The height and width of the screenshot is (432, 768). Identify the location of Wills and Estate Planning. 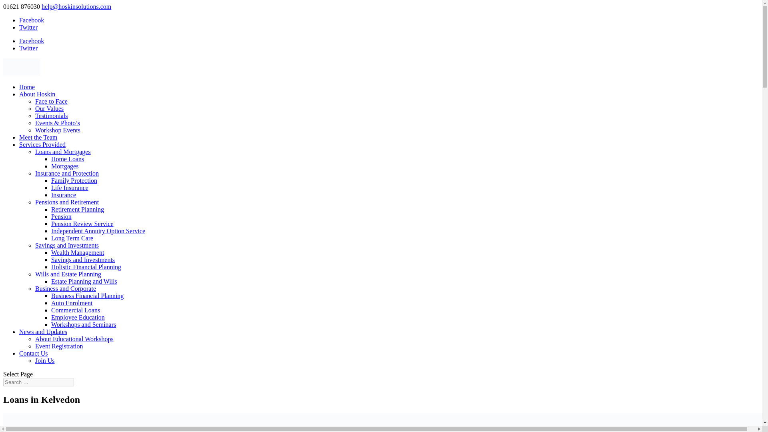
(68, 274).